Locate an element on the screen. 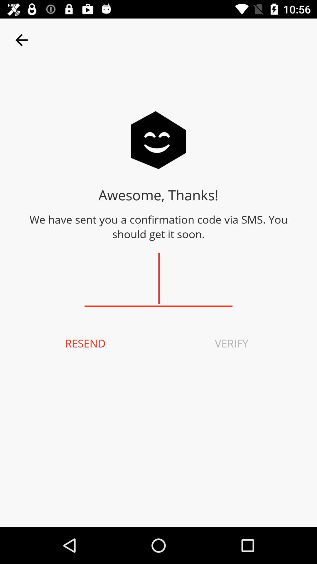  enter confirmation code is located at coordinates (158, 278).